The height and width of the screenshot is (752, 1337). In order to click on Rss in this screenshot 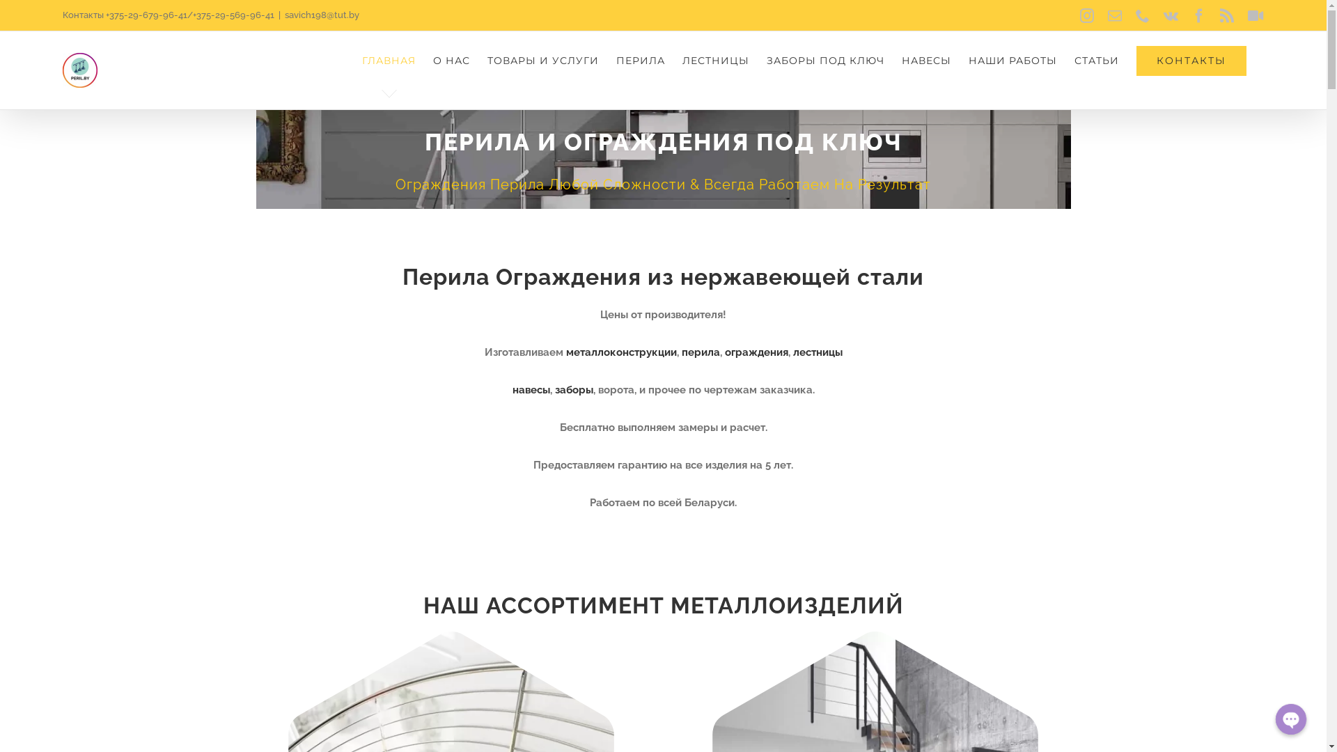, I will do `click(1227, 16)`.